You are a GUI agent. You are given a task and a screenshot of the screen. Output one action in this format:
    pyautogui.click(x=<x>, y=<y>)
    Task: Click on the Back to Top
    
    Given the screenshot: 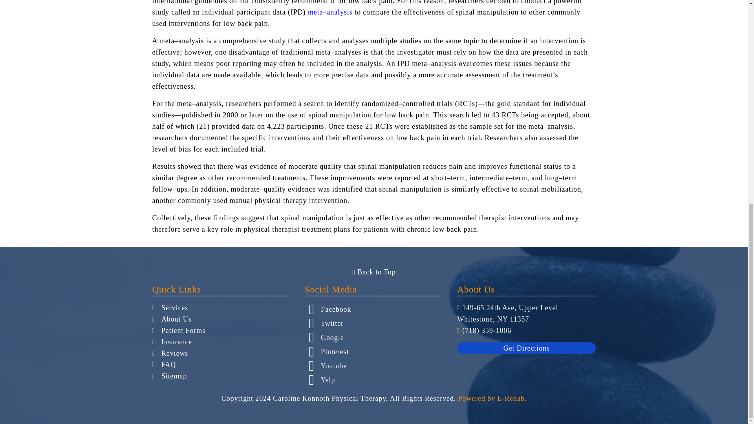 What is the action you would take?
    pyautogui.click(x=373, y=272)
    